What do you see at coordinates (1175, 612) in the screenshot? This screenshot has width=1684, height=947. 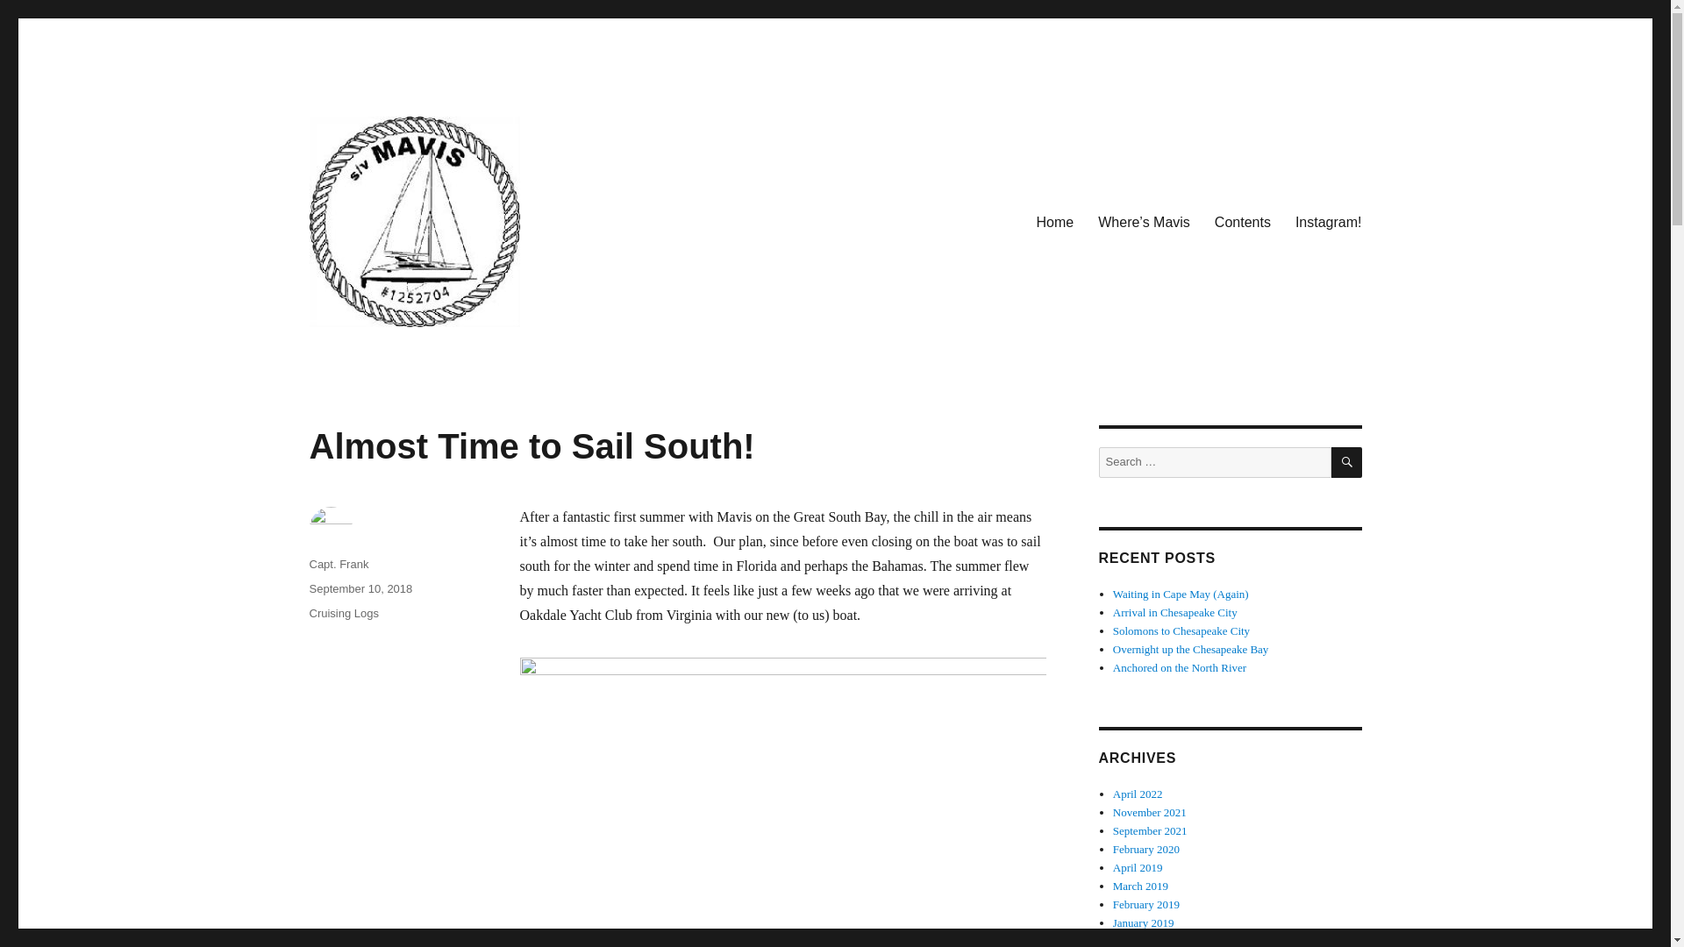 I see `Arrival in Chesapeake City` at bounding box center [1175, 612].